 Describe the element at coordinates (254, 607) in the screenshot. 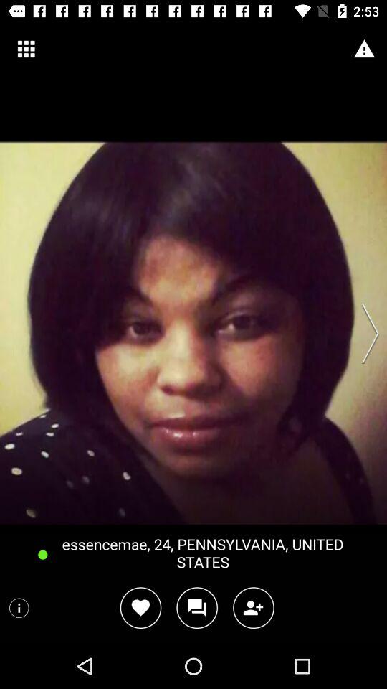

I see `select item below essencemae 24 pennsylvania` at that location.